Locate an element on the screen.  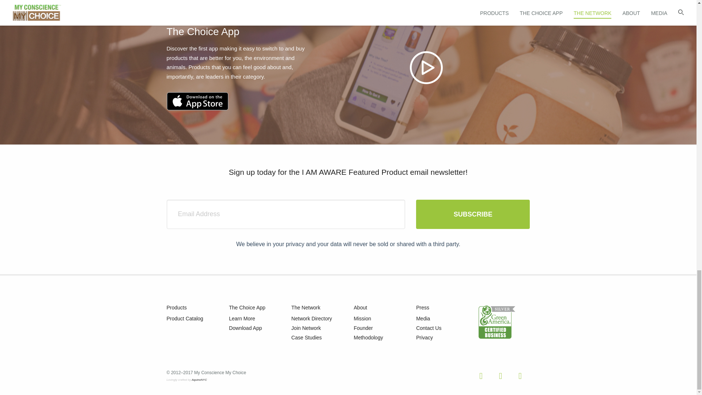
Contact Us is located at coordinates (429, 328).